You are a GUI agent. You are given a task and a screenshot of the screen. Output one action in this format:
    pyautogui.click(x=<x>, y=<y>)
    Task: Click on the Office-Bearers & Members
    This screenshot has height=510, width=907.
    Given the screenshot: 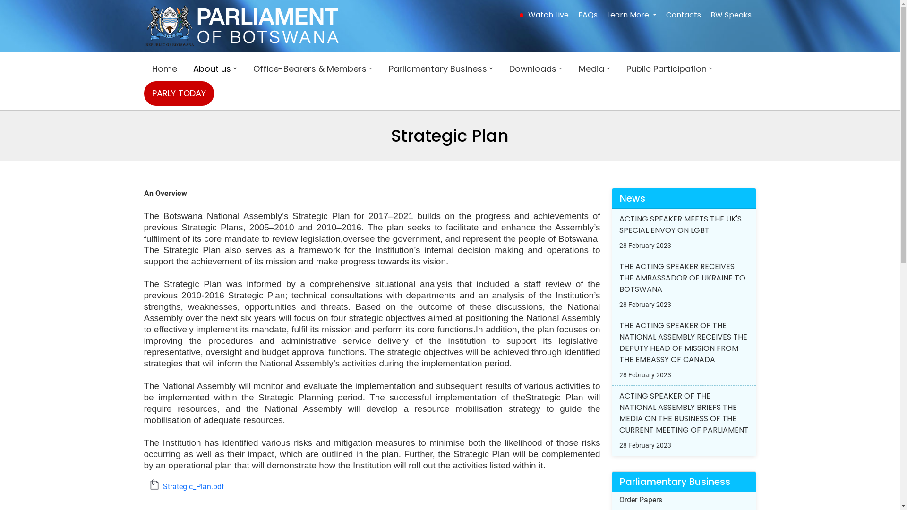 What is the action you would take?
    pyautogui.click(x=313, y=69)
    